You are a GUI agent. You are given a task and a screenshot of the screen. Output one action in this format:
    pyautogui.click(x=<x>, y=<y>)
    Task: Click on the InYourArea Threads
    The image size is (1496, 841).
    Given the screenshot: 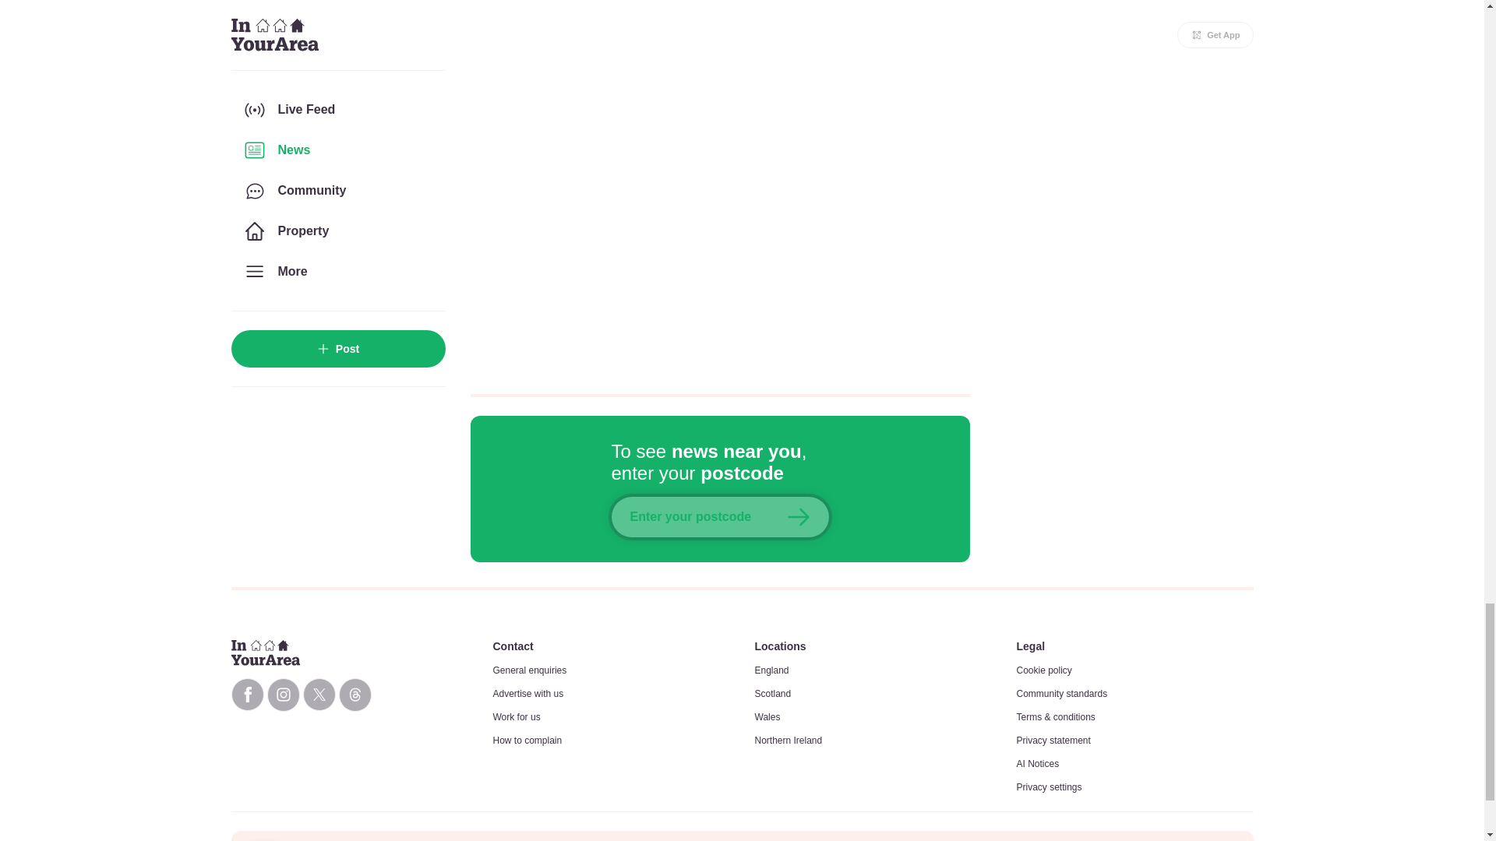 What is the action you would take?
    pyautogui.click(x=354, y=695)
    